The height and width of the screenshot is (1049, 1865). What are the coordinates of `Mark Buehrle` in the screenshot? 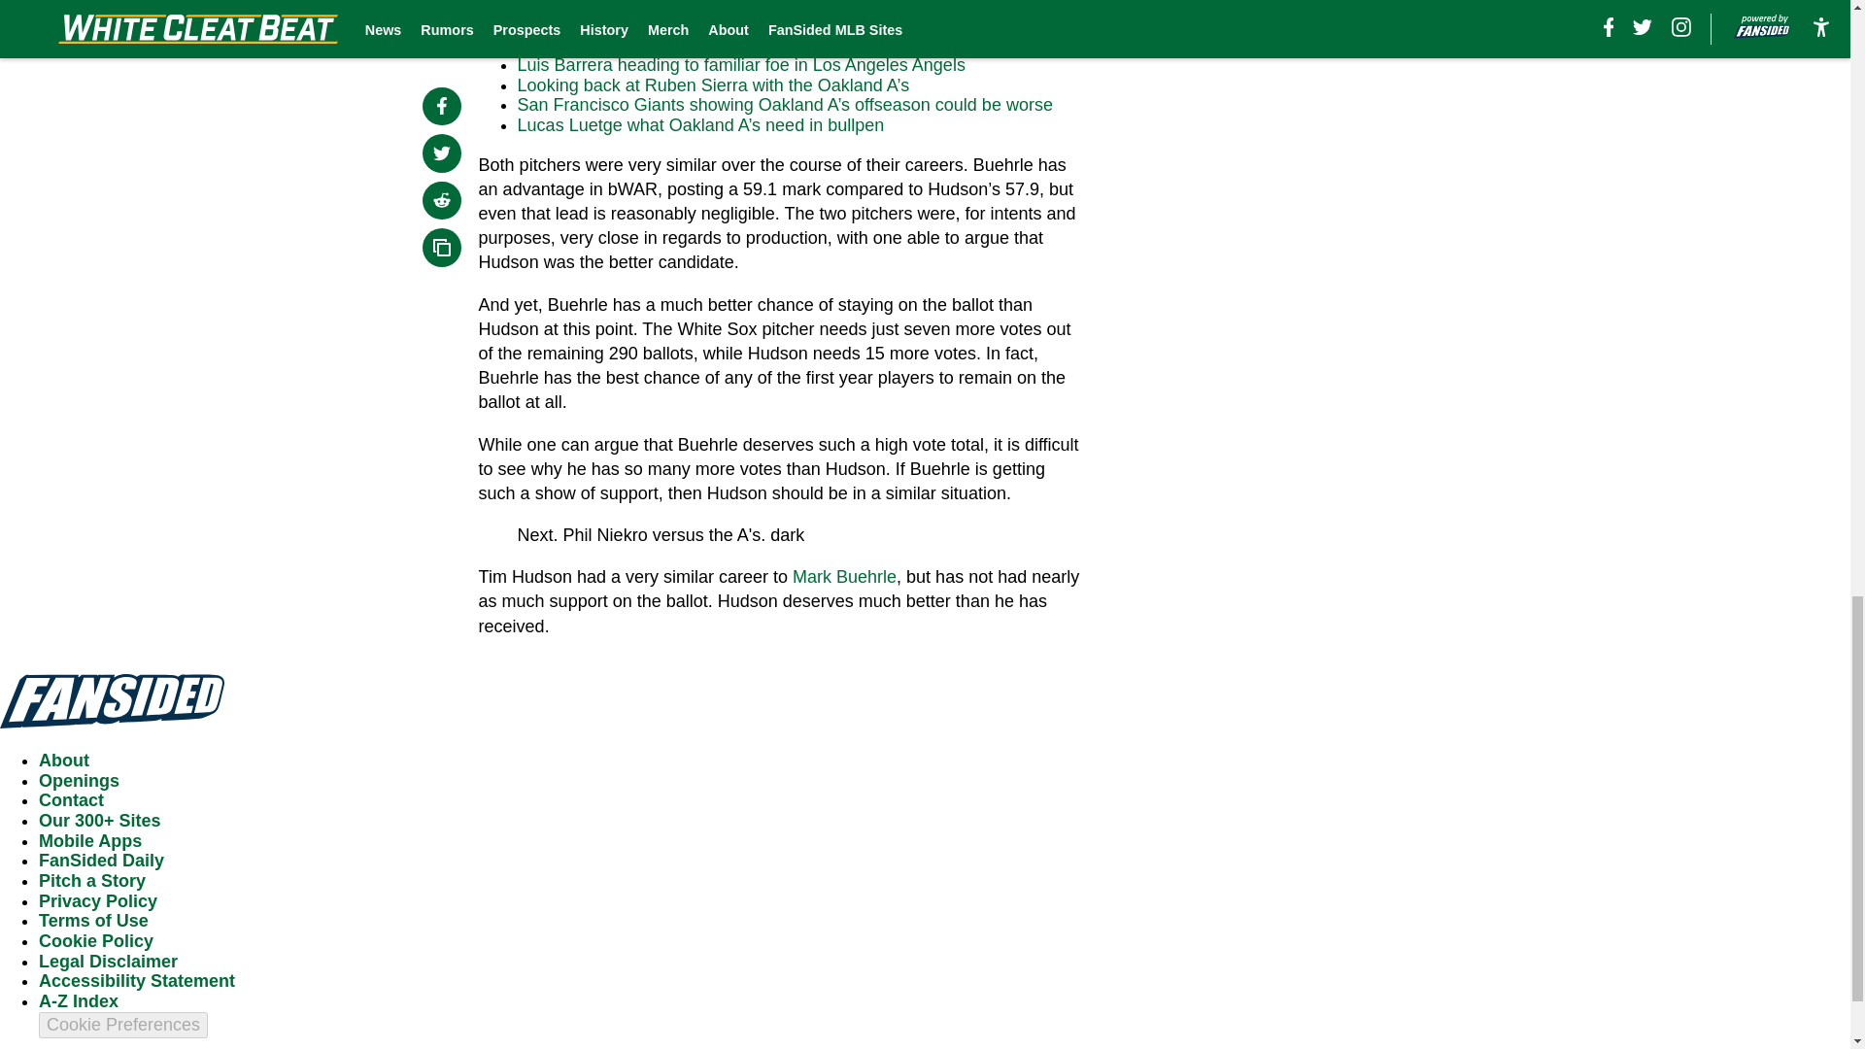 It's located at (845, 577).